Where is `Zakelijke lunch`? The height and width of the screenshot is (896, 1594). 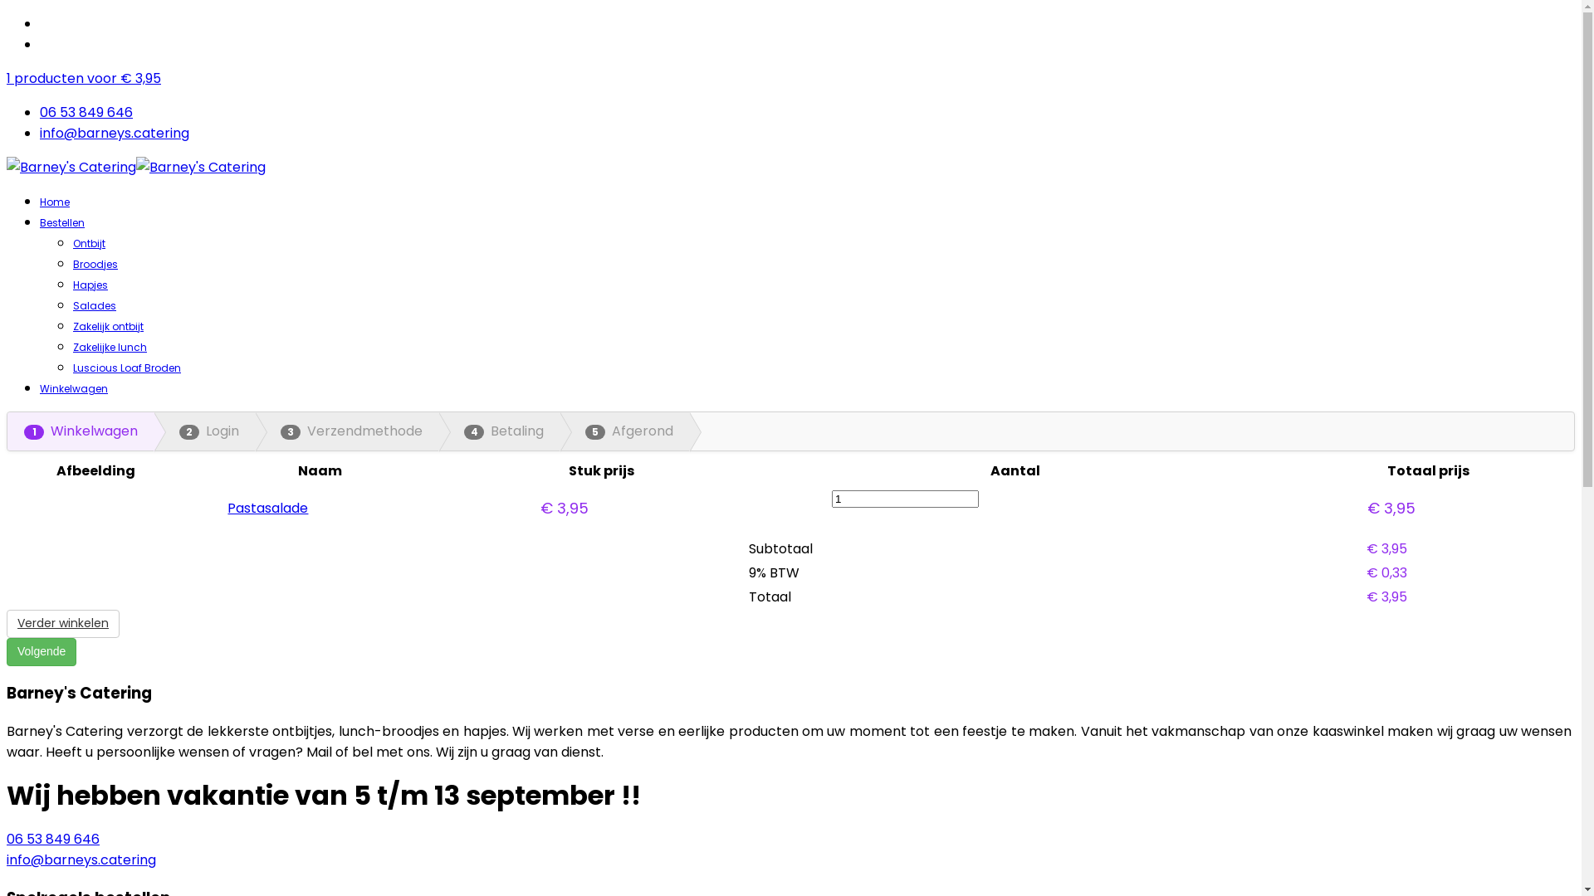
Zakelijke lunch is located at coordinates (110, 347).